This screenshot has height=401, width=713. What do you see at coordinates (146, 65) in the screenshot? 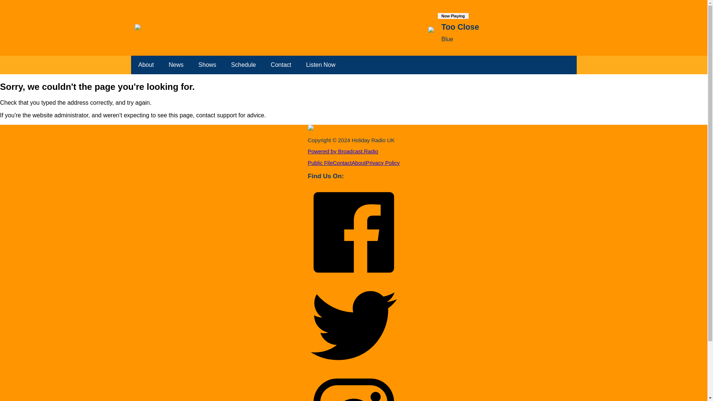
I see `About` at bounding box center [146, 65].